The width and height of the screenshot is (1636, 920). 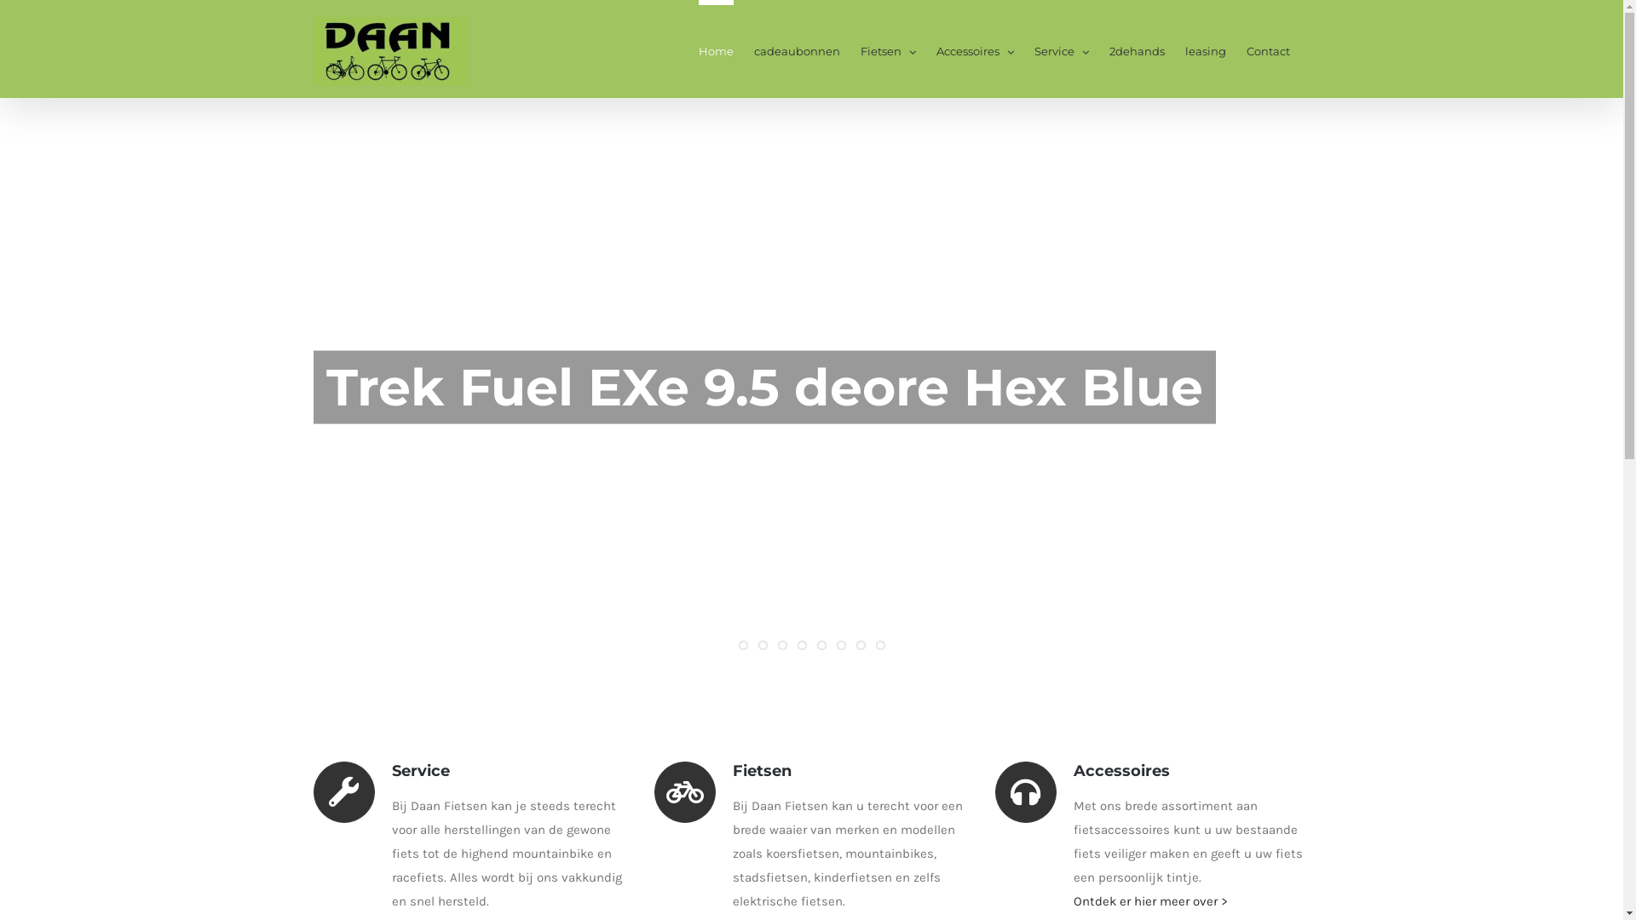 What do you see at coordinates (782, 646) in the screenshot?
I see `3` at bounding box center [782, 646].